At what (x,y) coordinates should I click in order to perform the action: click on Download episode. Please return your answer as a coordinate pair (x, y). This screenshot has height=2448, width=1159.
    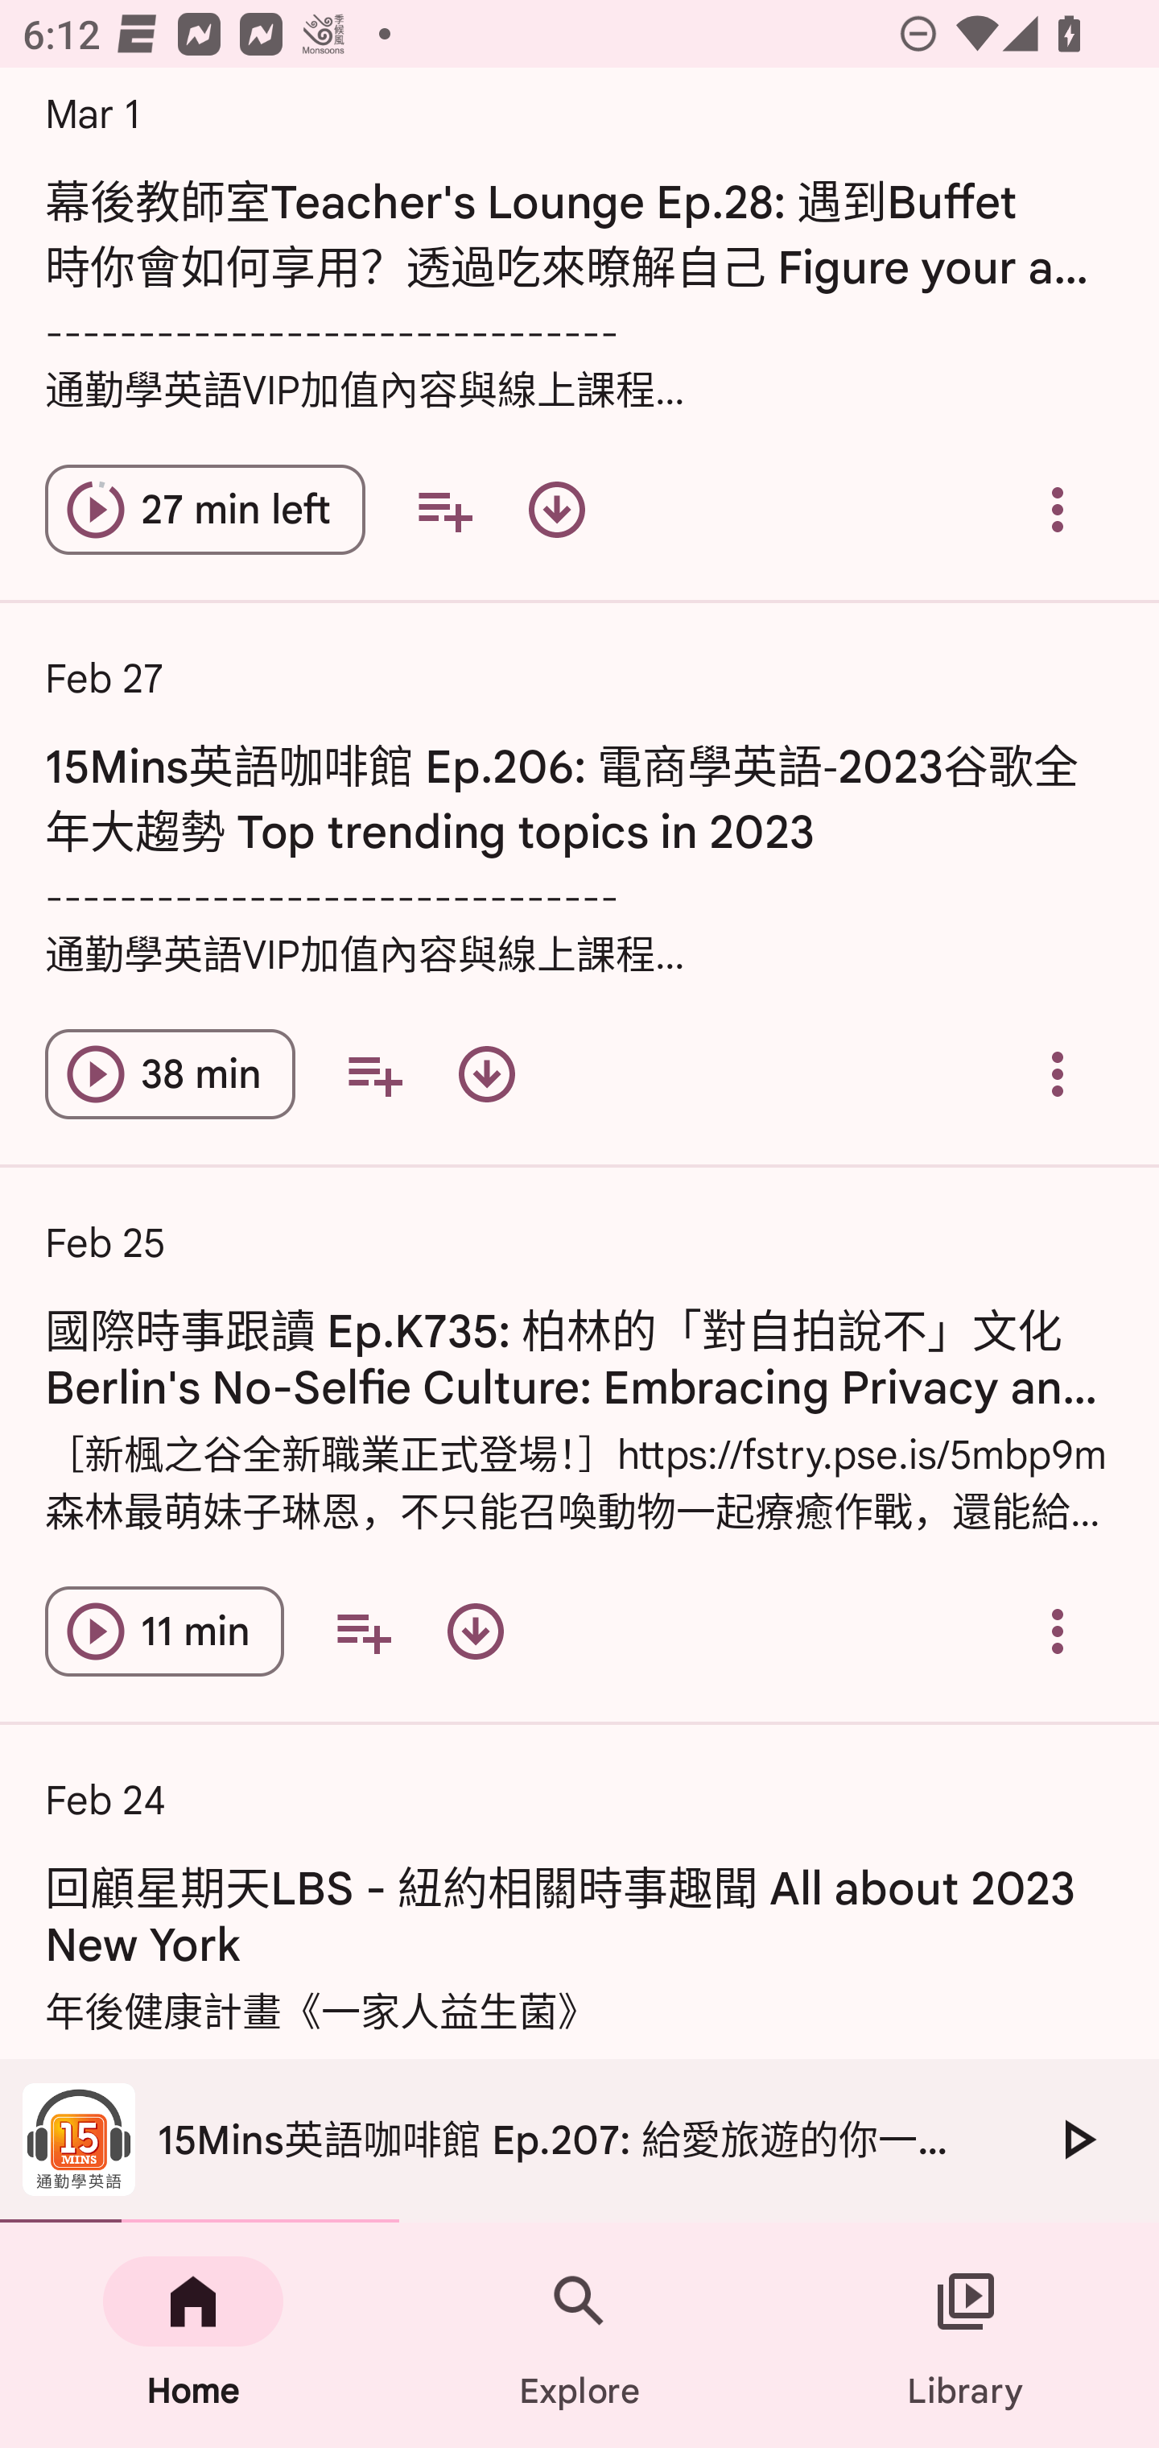
    Looking at the image, I should click on (487, 1073).